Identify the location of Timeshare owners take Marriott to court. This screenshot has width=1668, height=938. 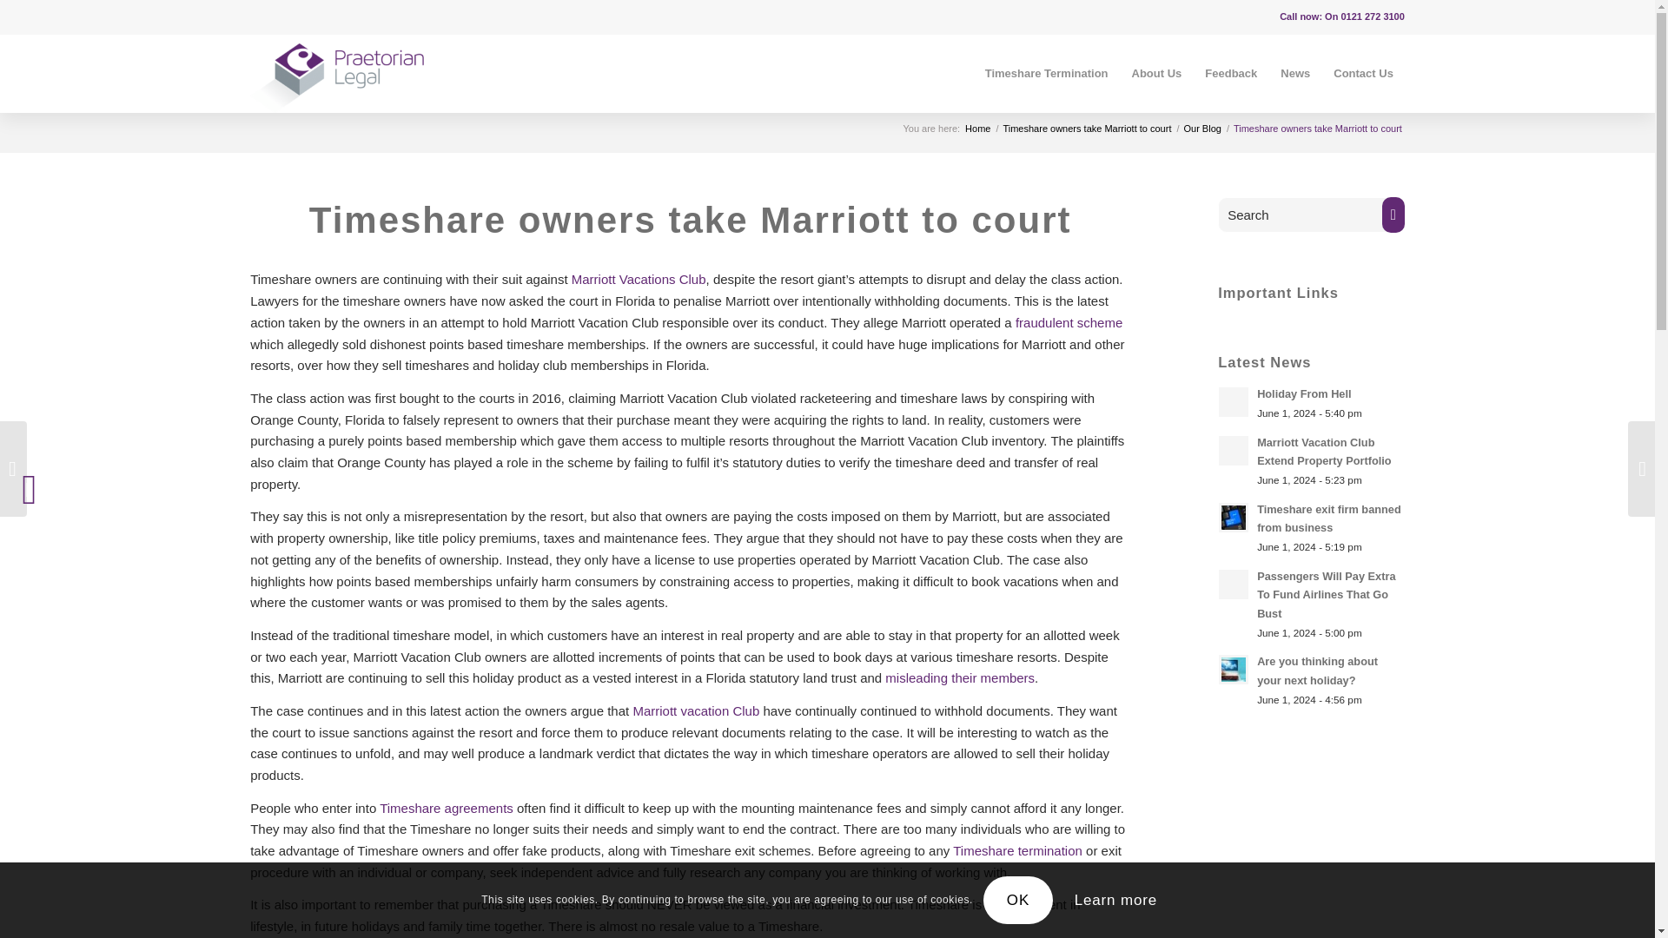
(690, 220).